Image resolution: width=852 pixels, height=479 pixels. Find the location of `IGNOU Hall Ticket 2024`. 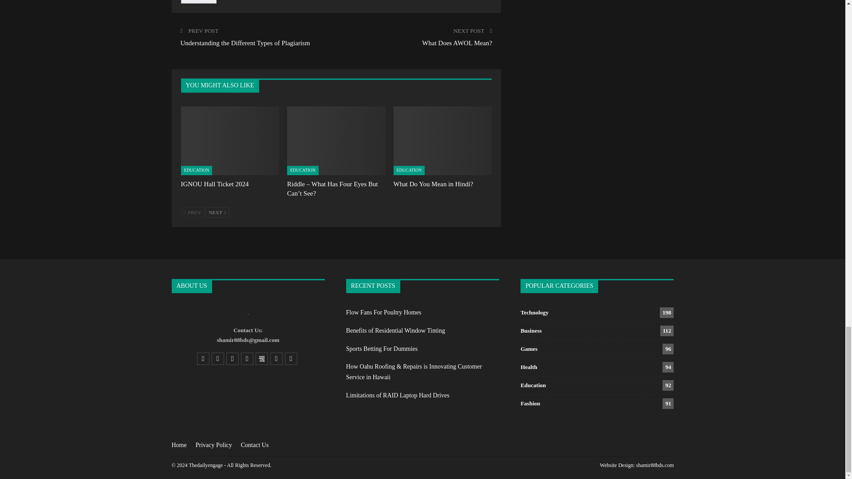

IGNOU Hall Ticket 2024 is located at coordinates (230, 141).